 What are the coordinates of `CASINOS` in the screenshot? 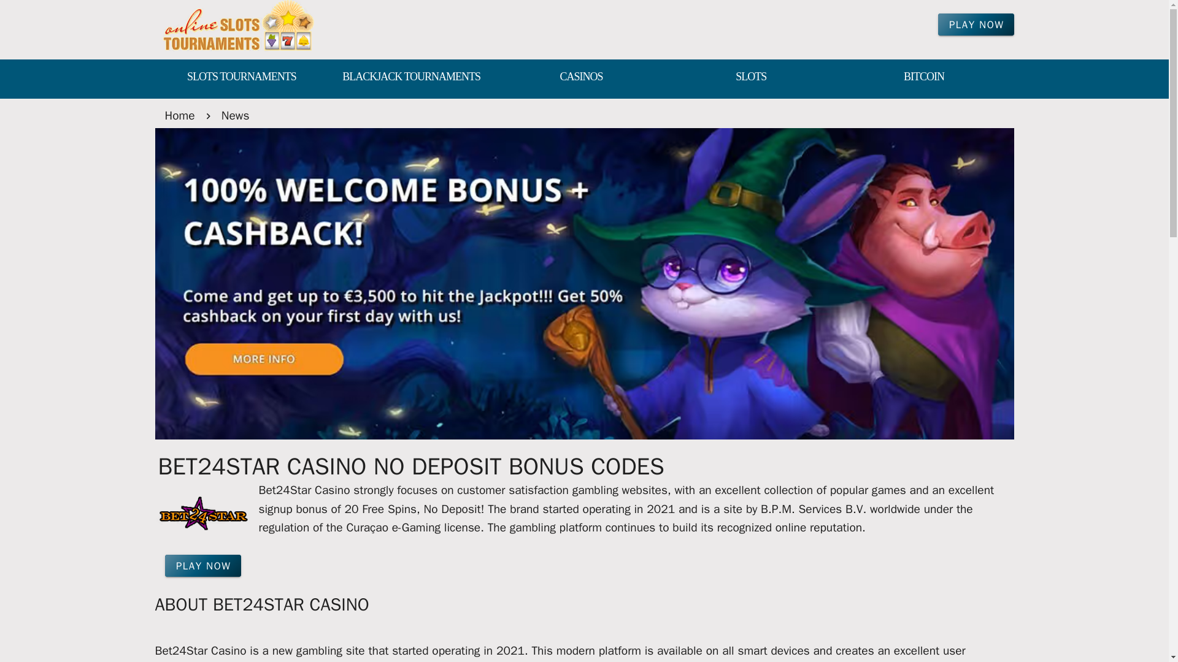 It's located at (581, 77).